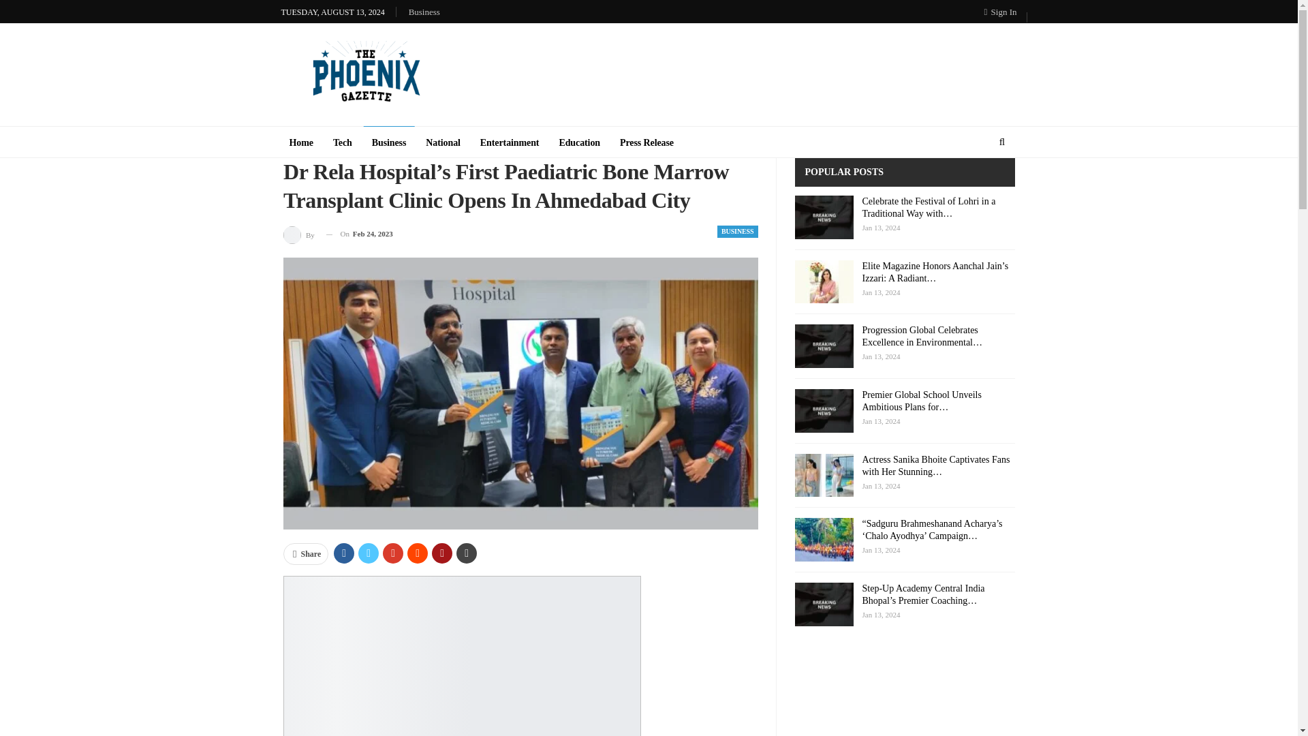 The image size is (1308, 736). I want to click on National, so click(443, 143).